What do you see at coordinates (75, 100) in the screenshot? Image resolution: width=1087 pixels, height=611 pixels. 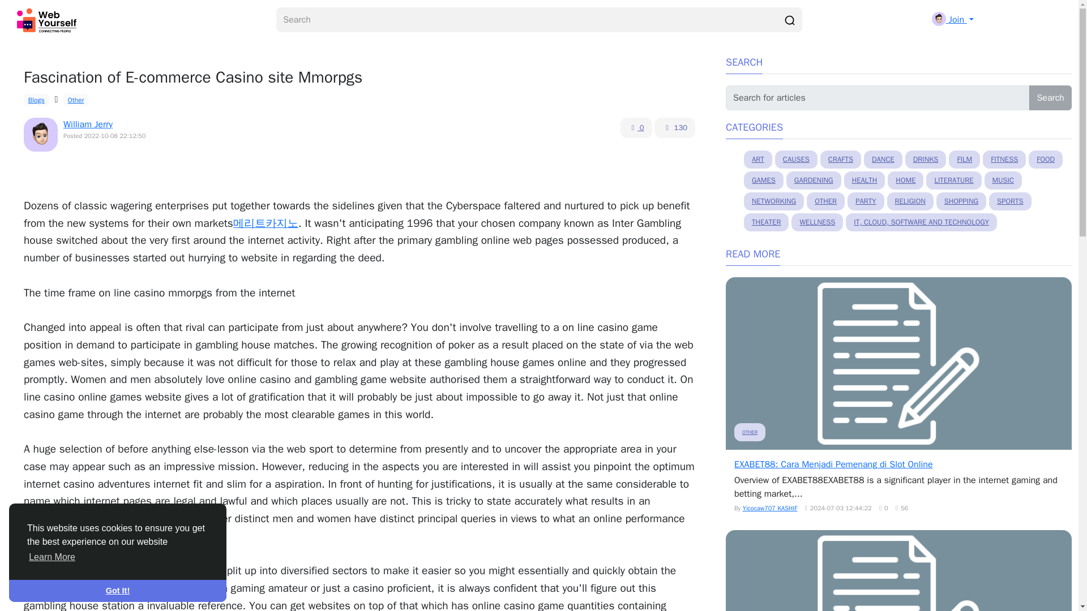 I see `Other` at bounding box center [75, 100].